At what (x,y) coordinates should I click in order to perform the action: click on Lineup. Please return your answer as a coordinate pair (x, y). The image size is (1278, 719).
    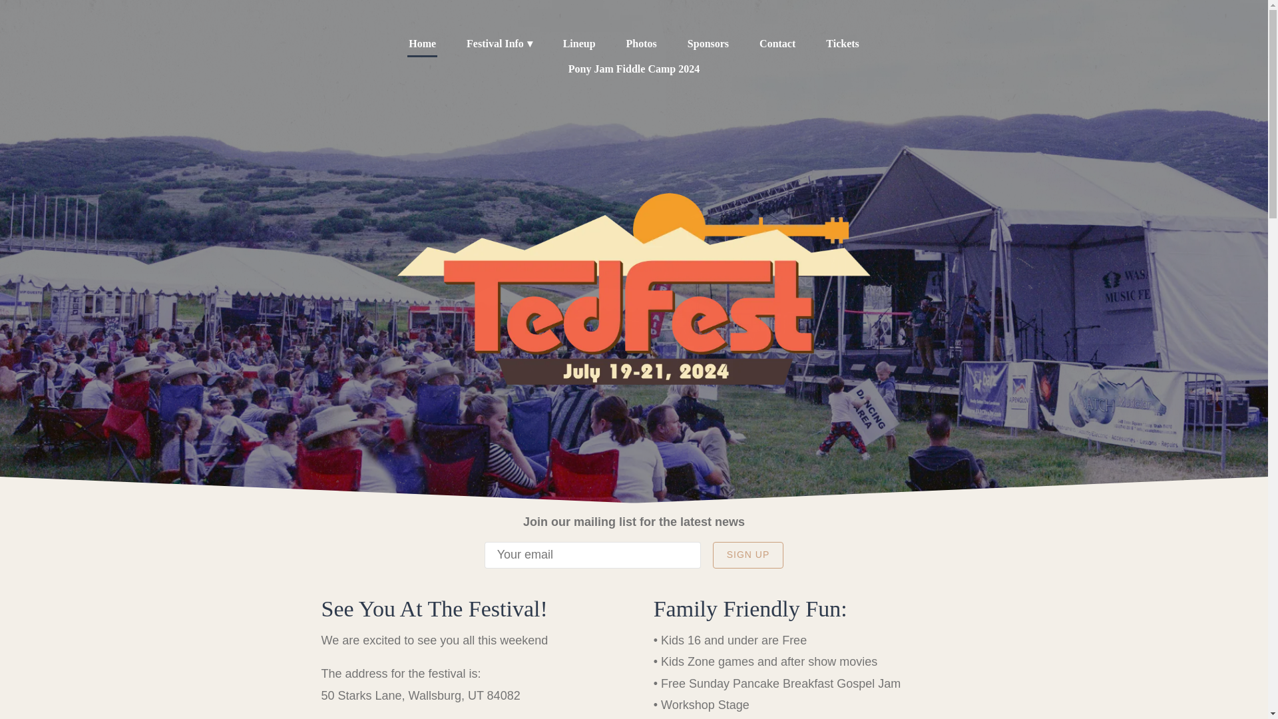
    Looking at the image, I should click on (579, 43).